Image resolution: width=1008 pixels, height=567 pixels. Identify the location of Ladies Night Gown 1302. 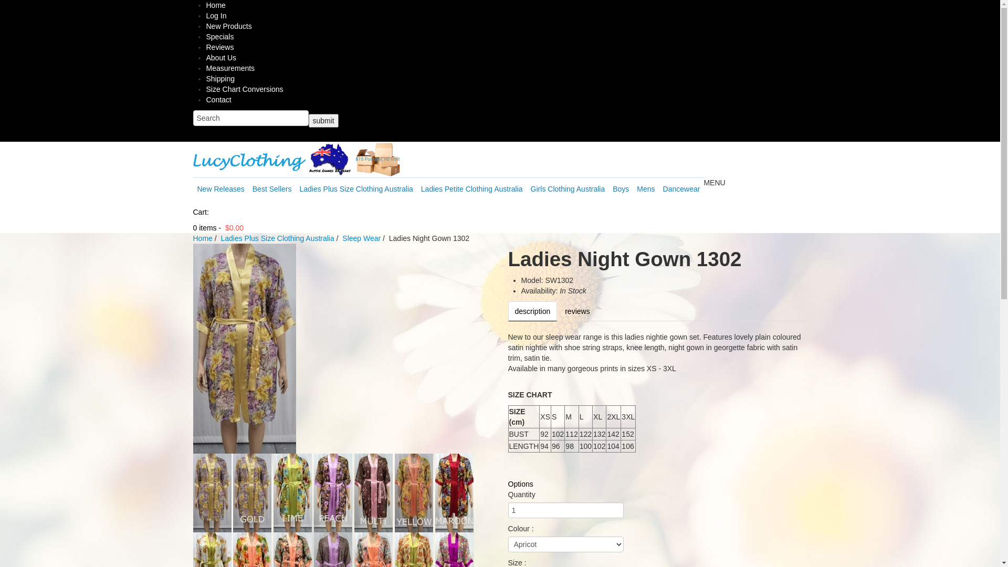
(293, 492).